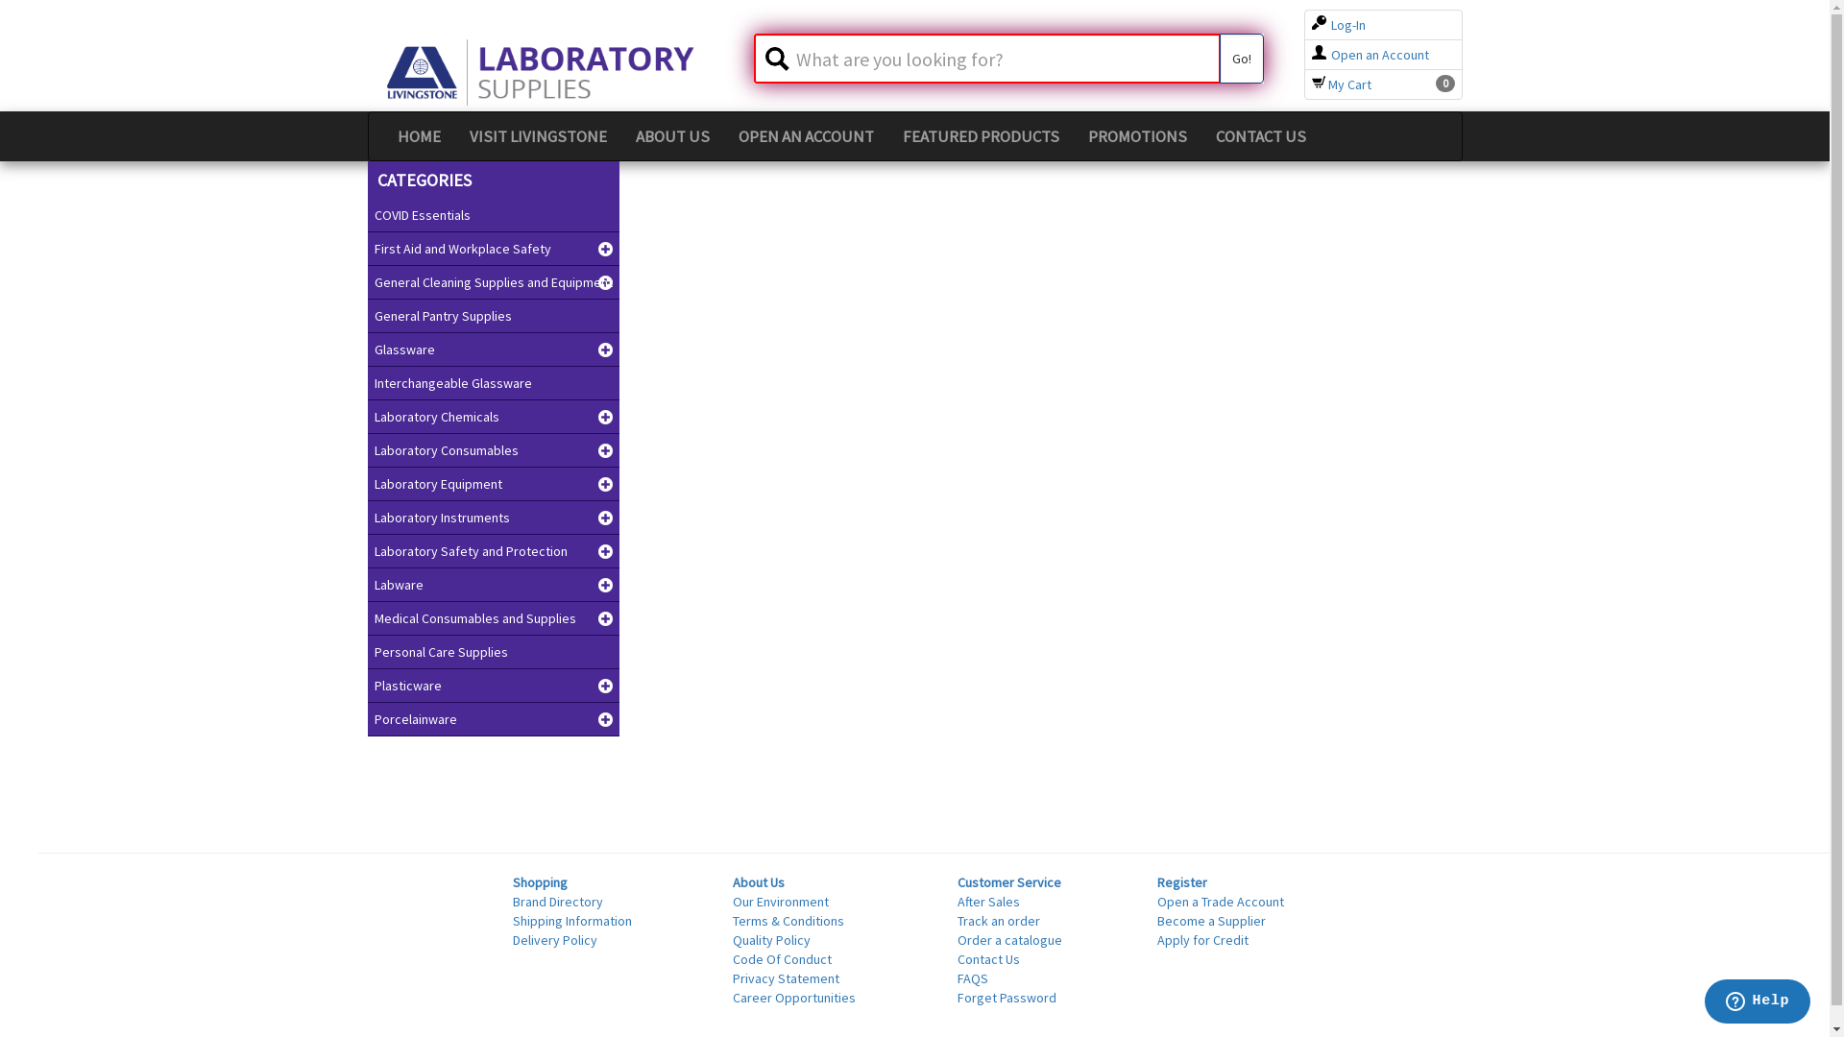 The width and height of the screenshot is (1844, 1037). I want to click on Shopping, so click(540, 882).